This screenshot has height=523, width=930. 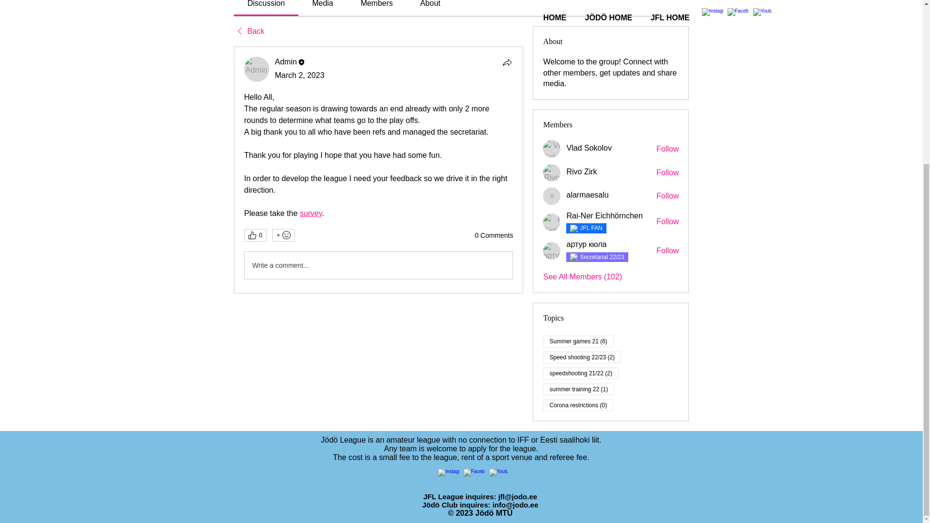 I want to click on Admin, so click(x=286, y=62).